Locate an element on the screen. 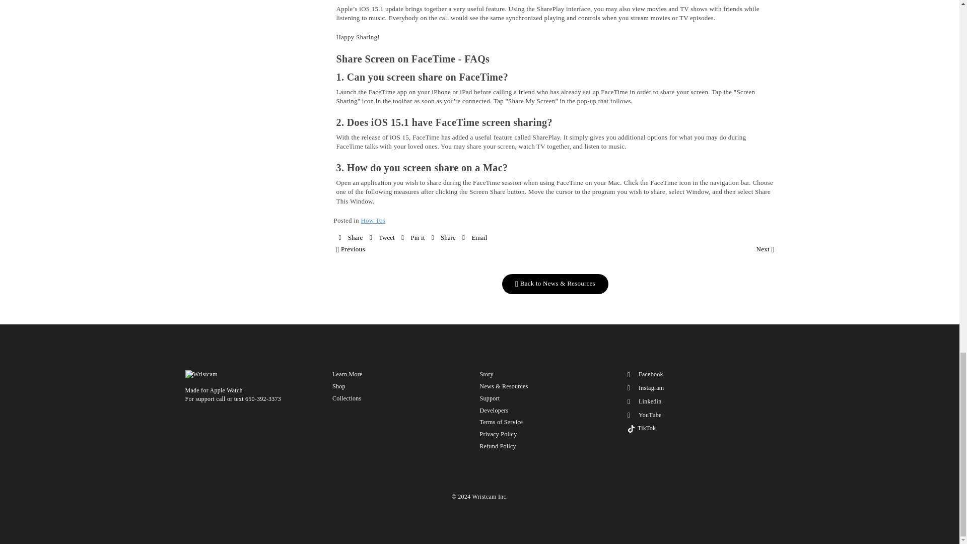 The width and height of the screenshot is (967, 544). Tweet is located at coordinates (382, 237).